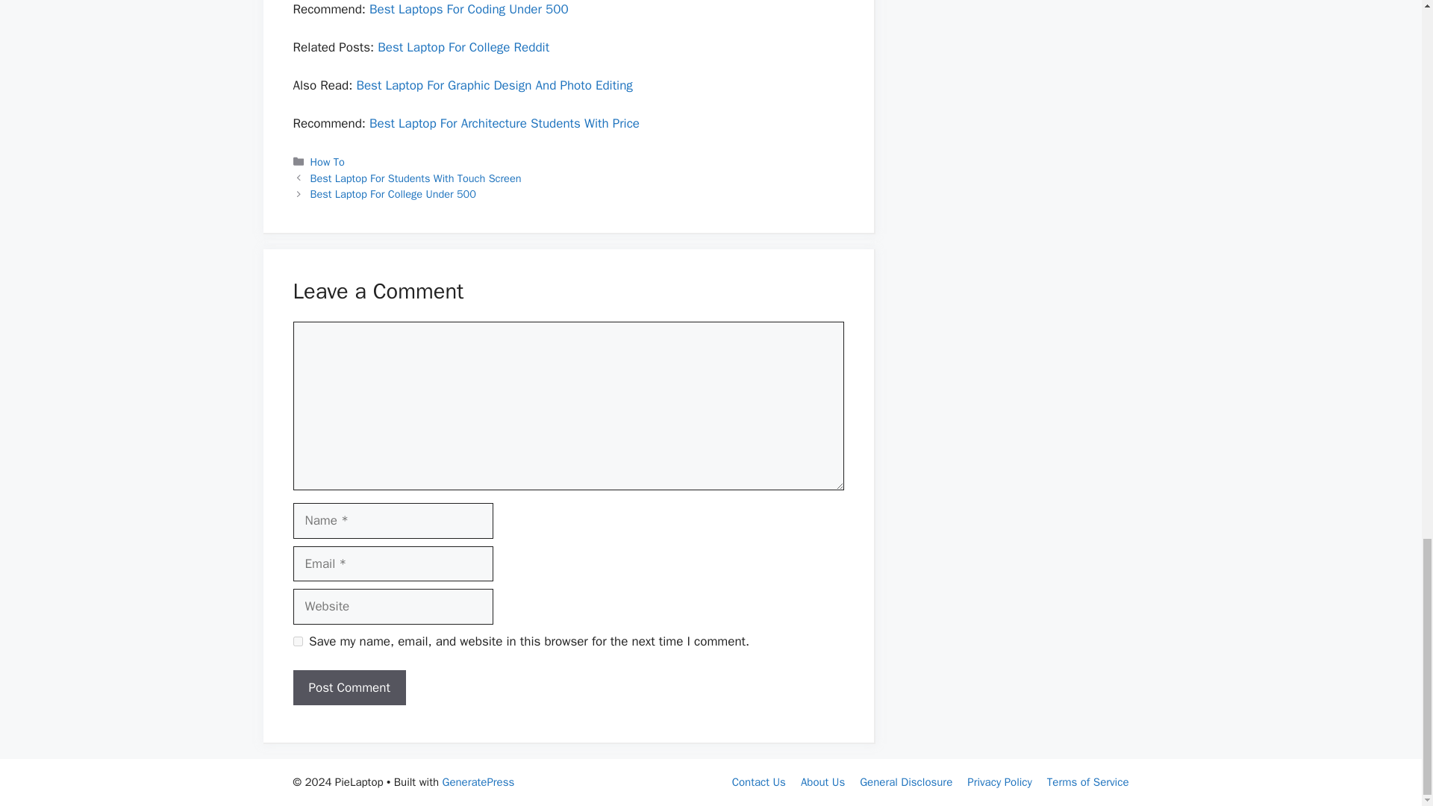 This screenshot has width=1433, height=806. Describe the element at coordinates (493, 85) in the screenshot. I see `Best Laptop For Graphic Design And Photo Editing` at that location.